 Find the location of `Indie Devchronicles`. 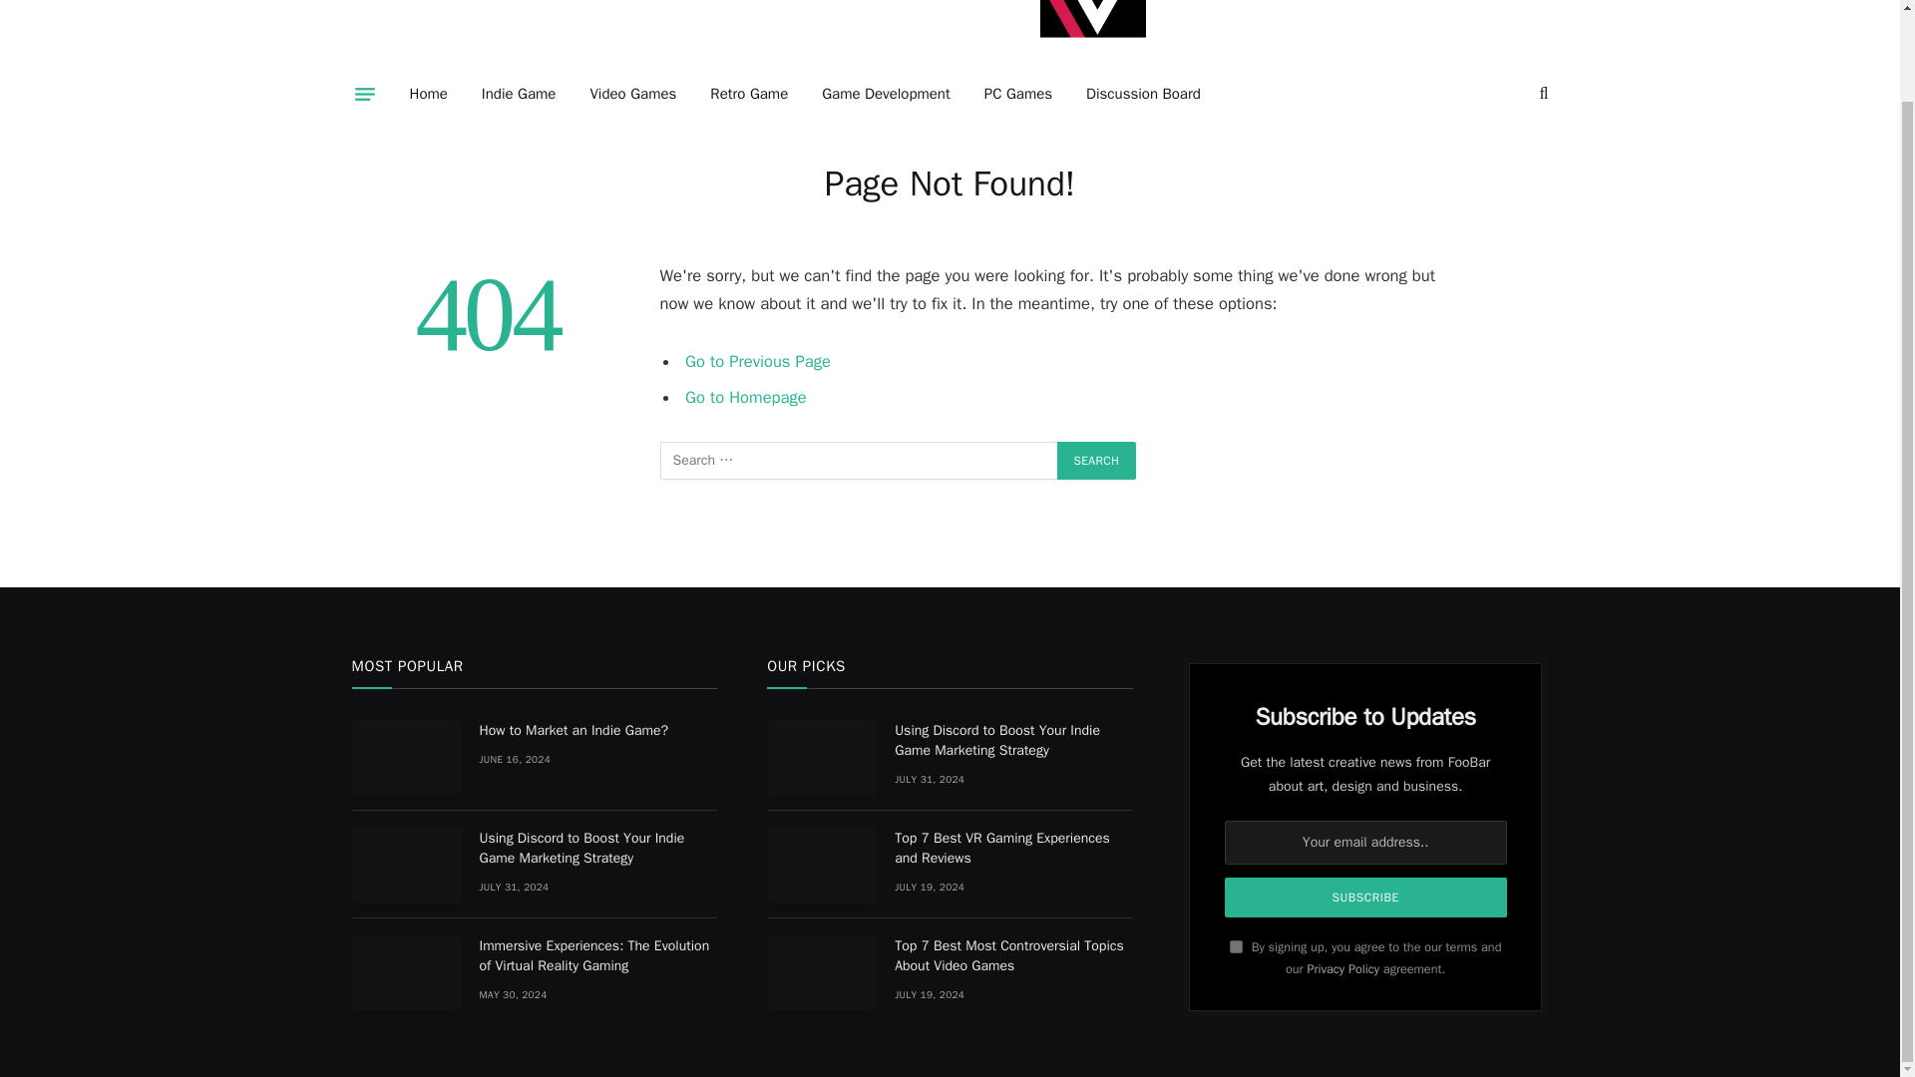

Indie Devchronicles is located at coordinates (1092, 38).